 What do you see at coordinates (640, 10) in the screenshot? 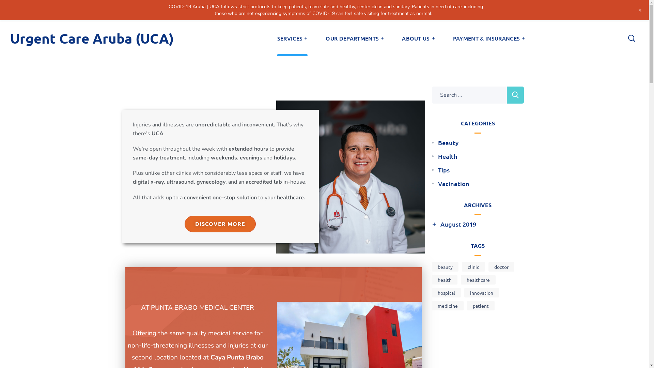
I see `+` at bounding box center [640, 10].